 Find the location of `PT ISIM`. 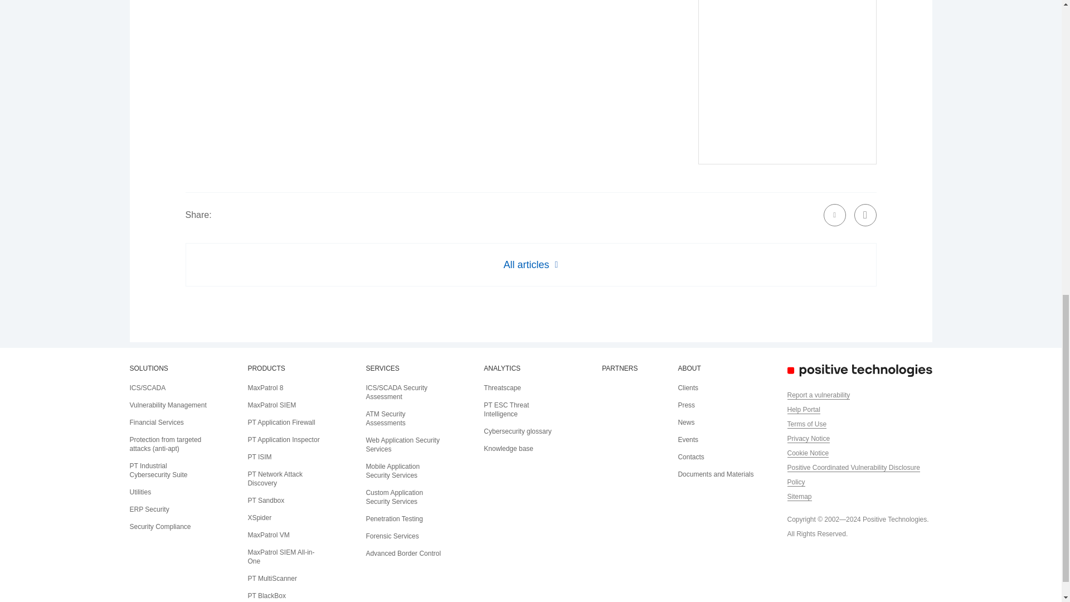

PT ISIM is located at coordinates (259, 457).